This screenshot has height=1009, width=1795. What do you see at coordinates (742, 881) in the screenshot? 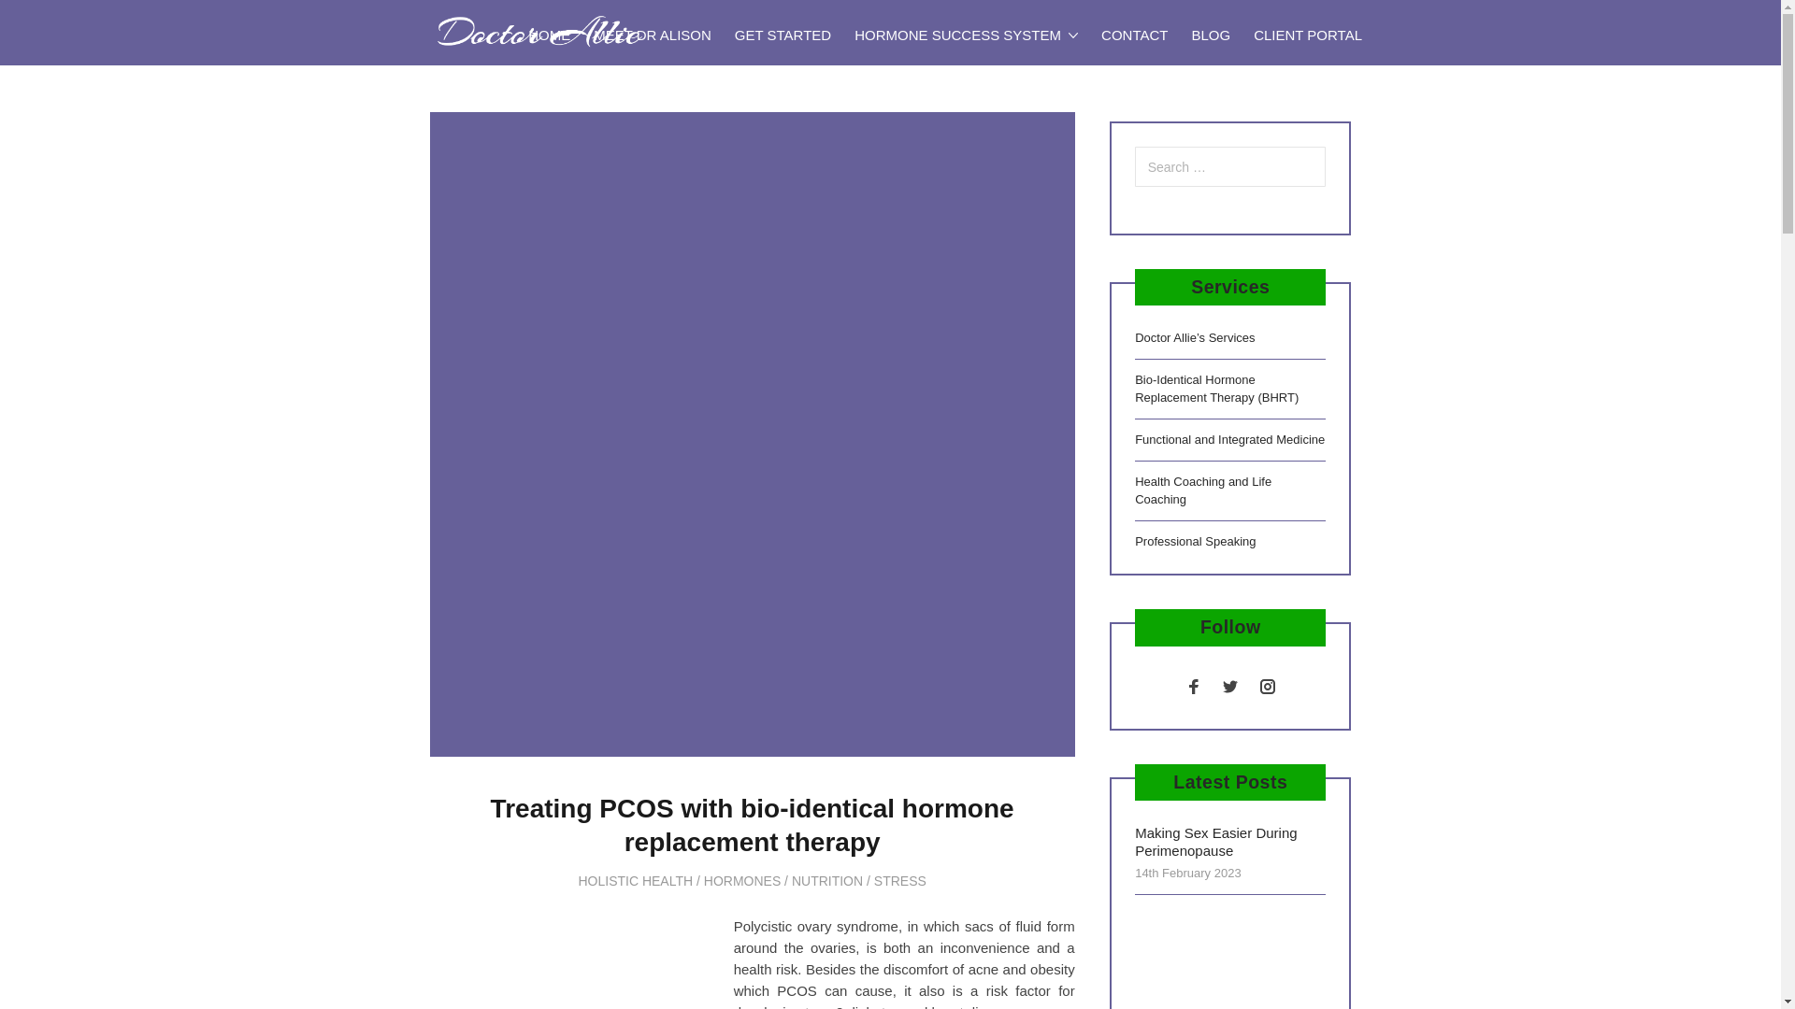
I see `HORMONES` at bounding box center [742, 881].